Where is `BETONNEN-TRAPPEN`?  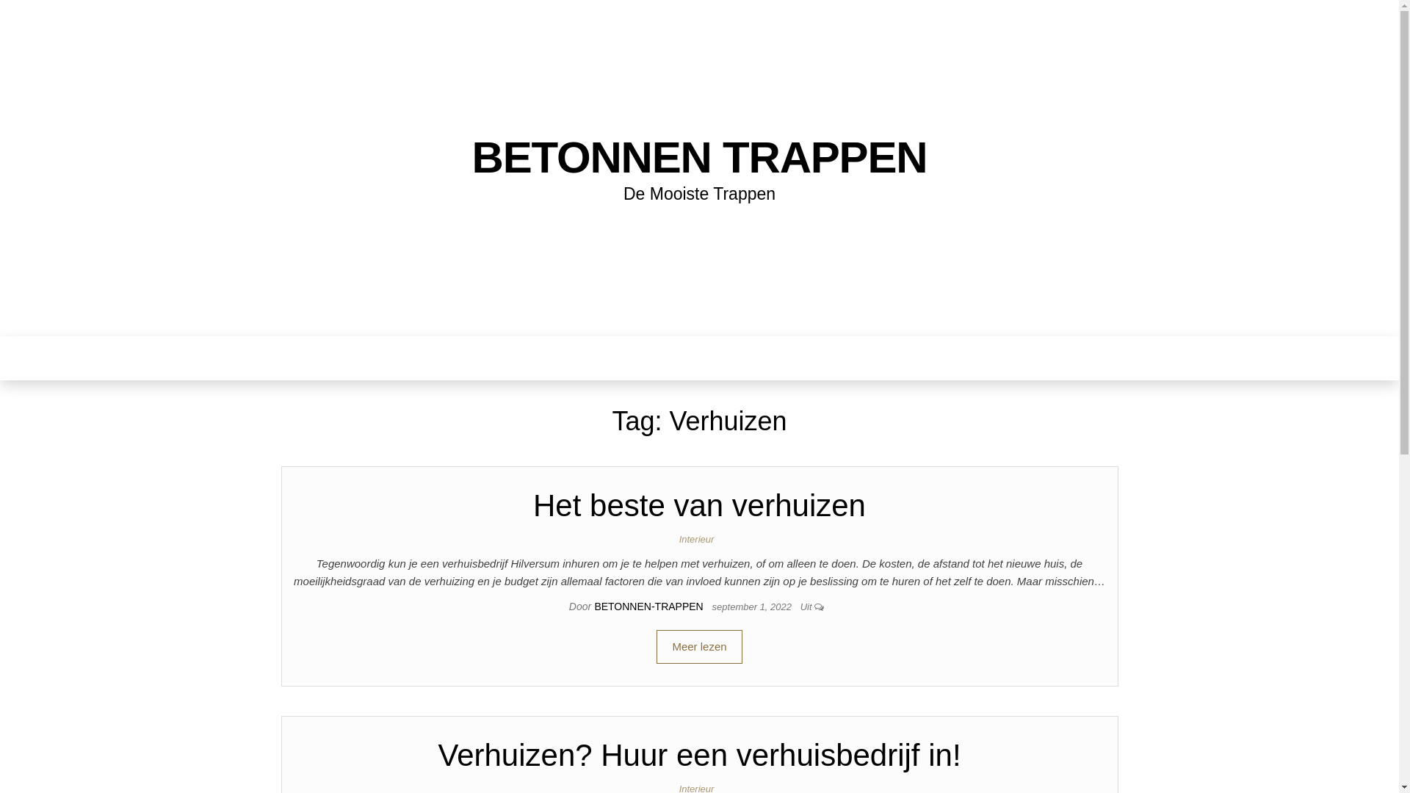
BETONNEN-TRAPPEN is located at coordinates (650, 606).